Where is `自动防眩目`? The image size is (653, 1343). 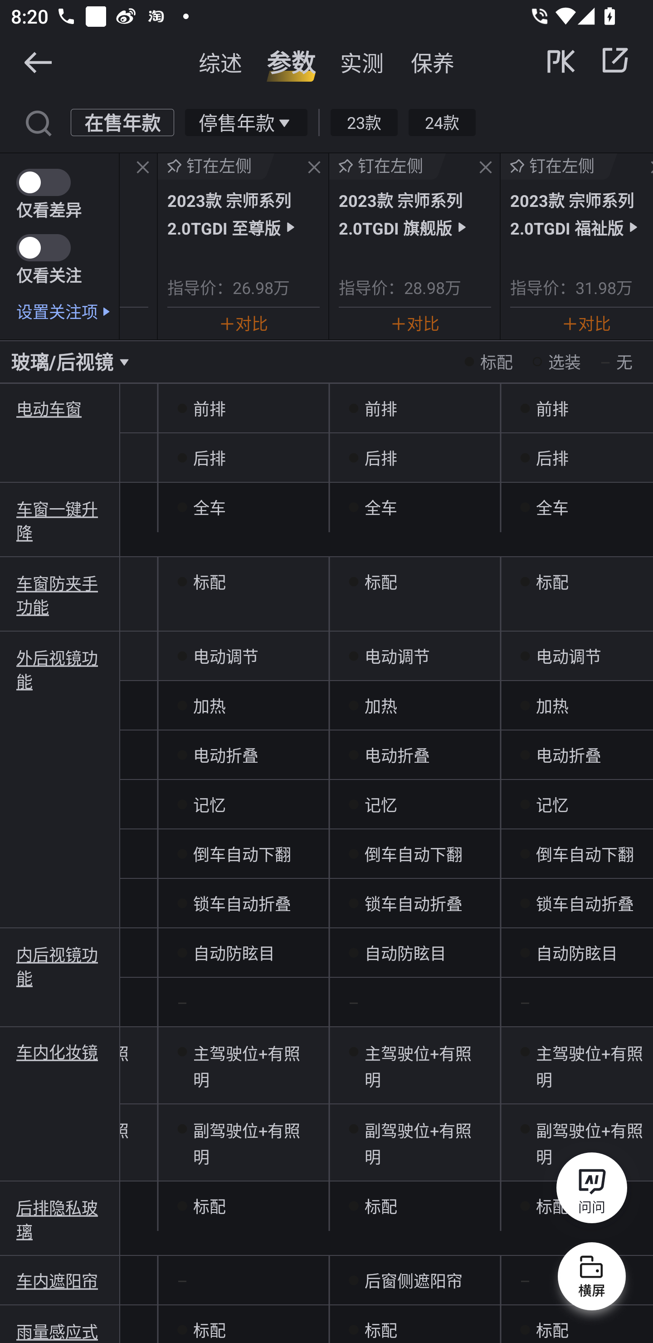
自动防眩目 is located at coordinates (243, 953).